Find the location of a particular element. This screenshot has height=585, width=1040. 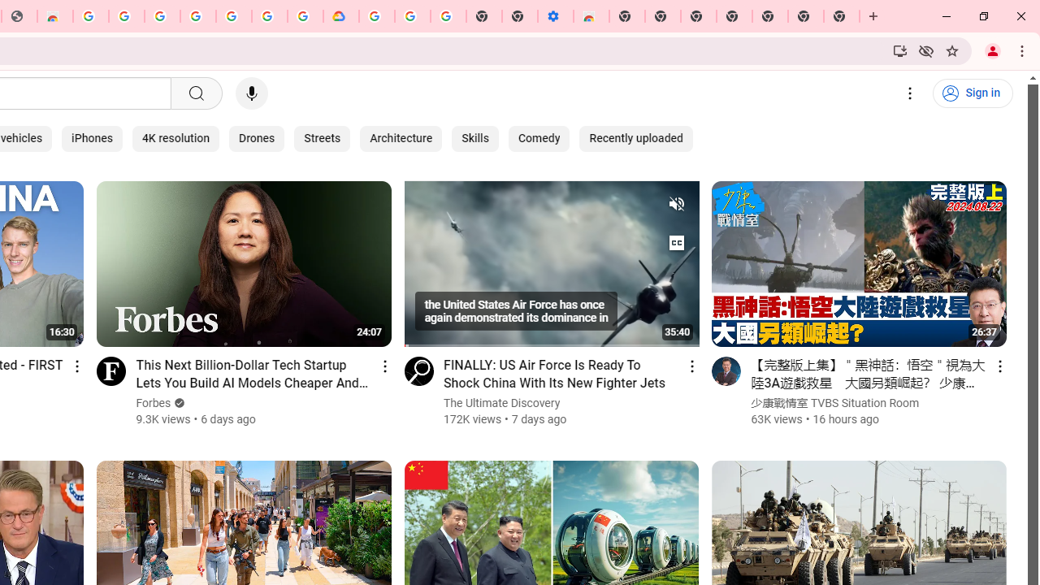

Comedy is located at coordinates (538, 138).